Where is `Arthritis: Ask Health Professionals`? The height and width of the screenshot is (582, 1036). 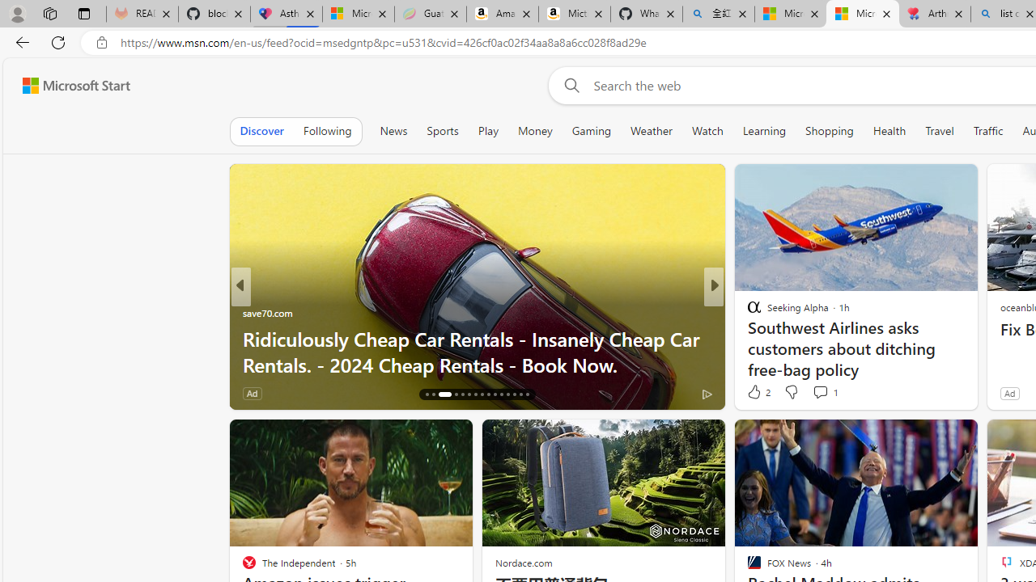
Arthritis: Ask Health Professionals is located at coordinates (935, 15).